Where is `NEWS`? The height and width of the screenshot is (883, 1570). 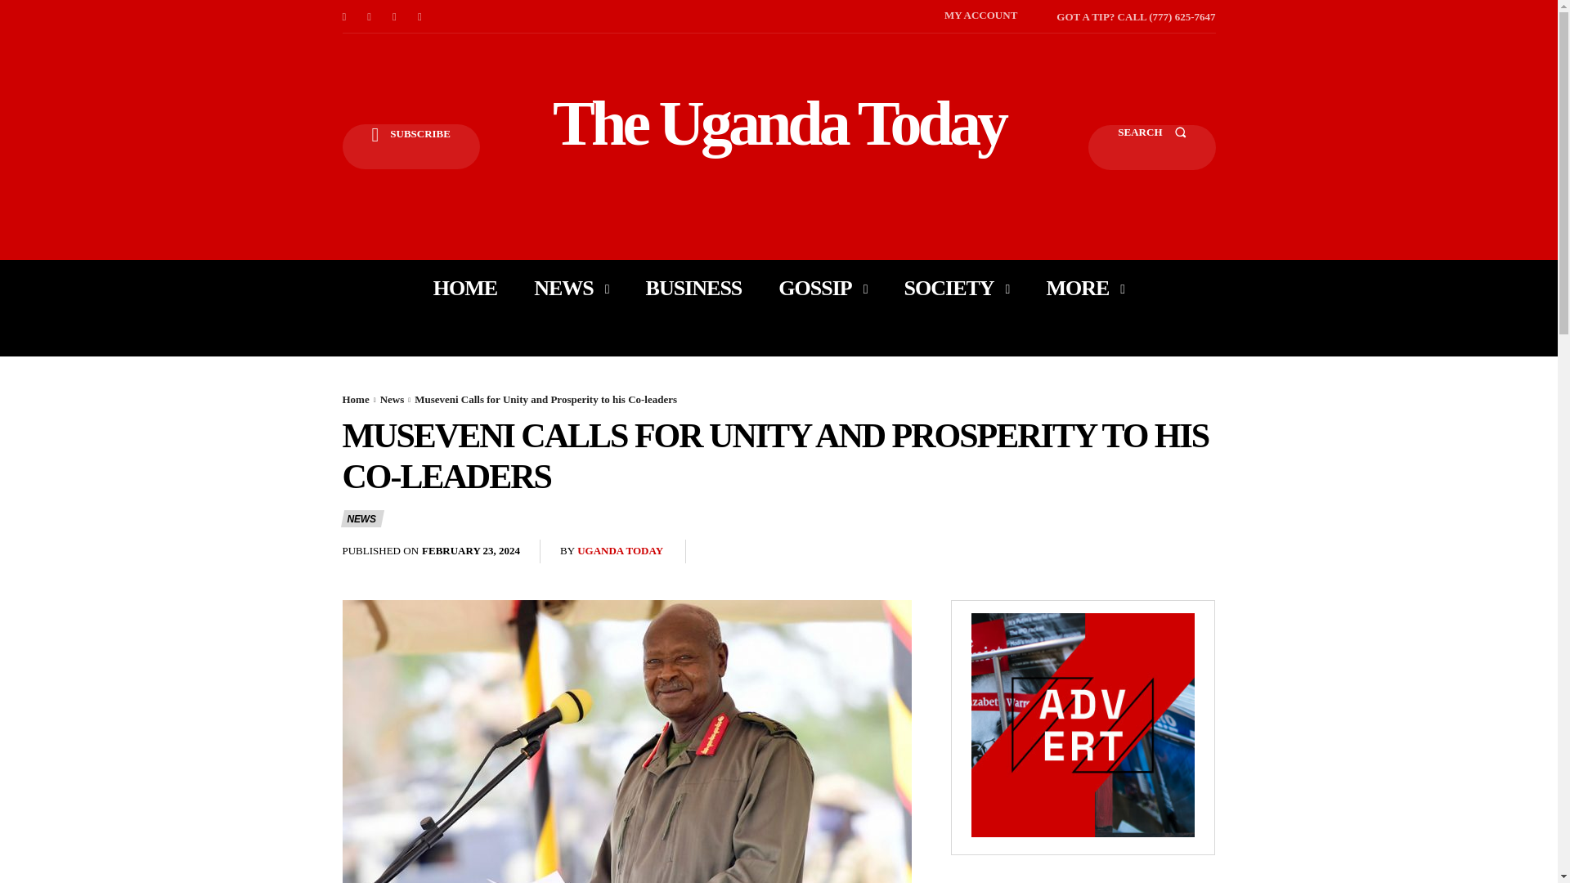 NEWS is located at coordinates (571, 288).